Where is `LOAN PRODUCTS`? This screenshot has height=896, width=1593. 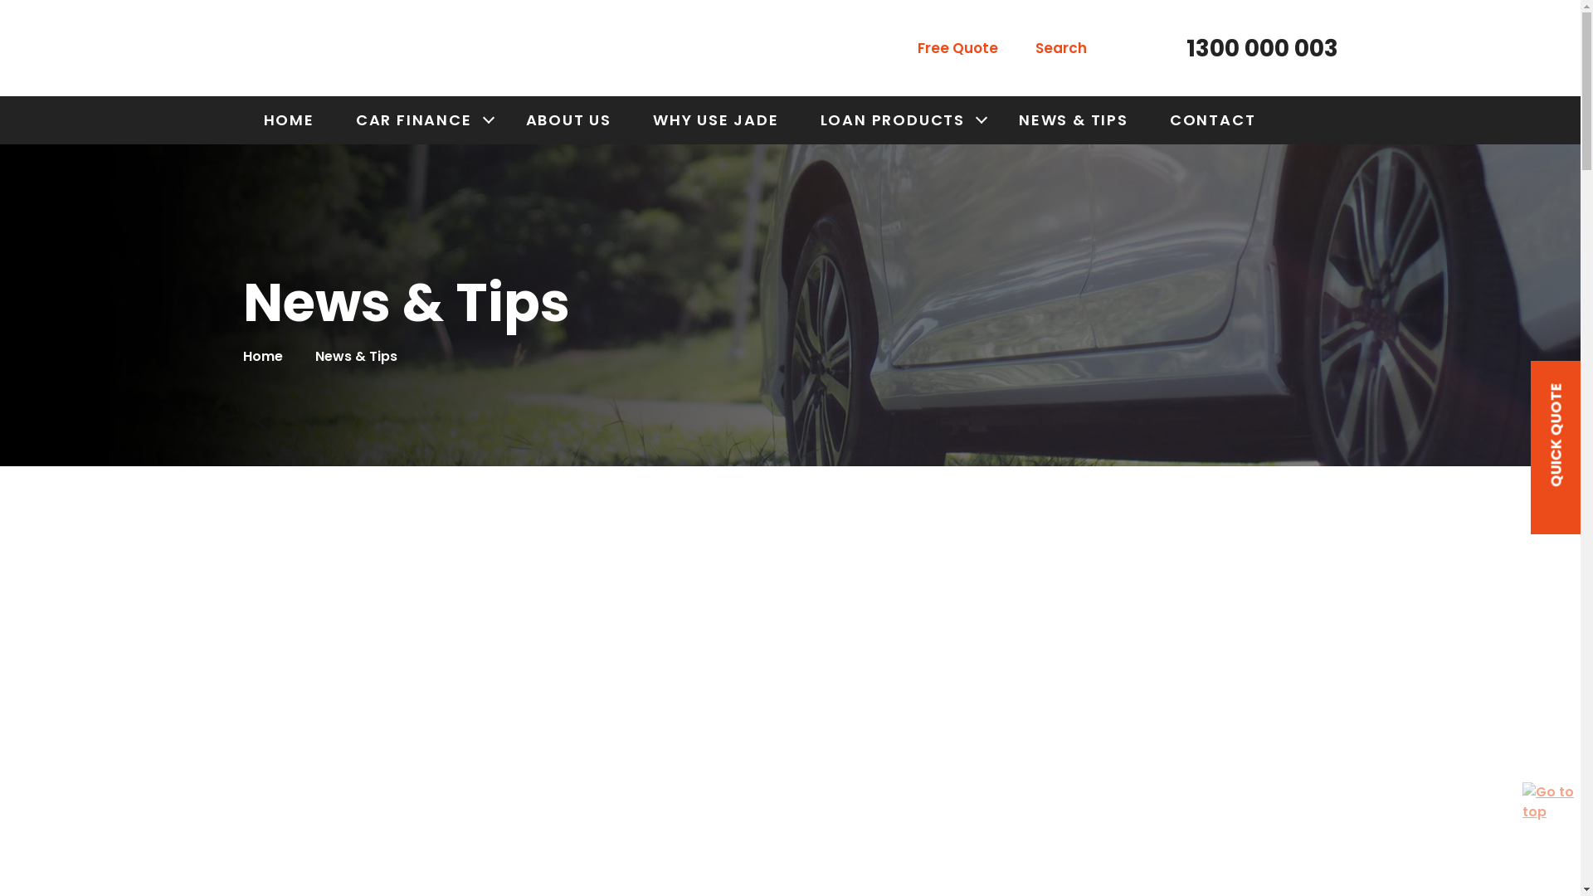
LOAN PRODUCTS is located at coordinates (899, 120).